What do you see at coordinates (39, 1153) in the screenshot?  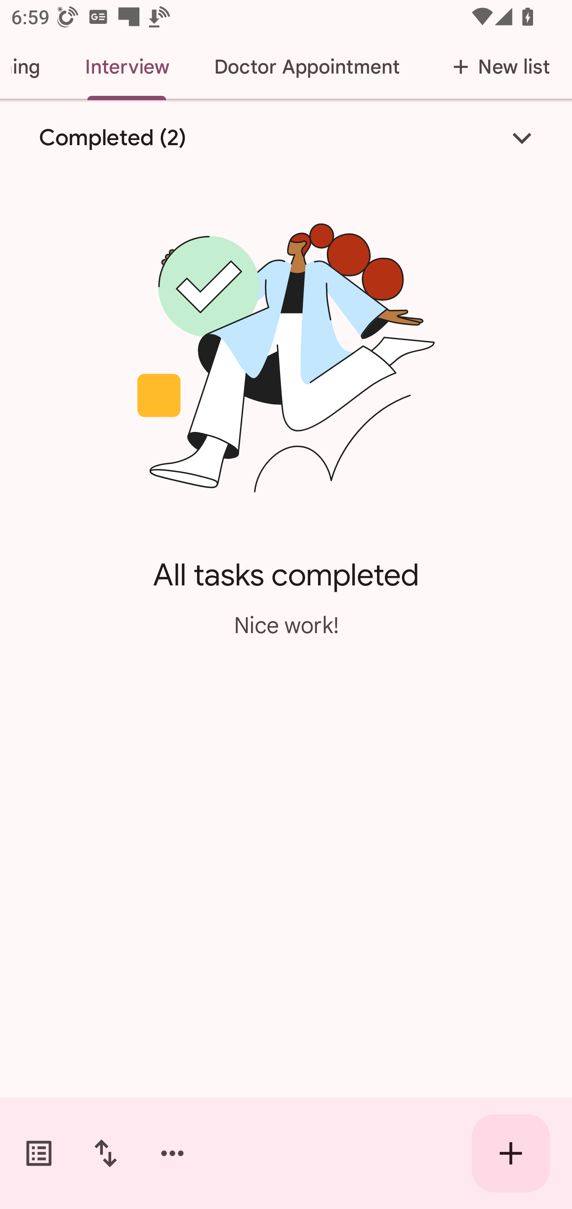 I see `Switch task lists` at bounding box center [39, 1153].